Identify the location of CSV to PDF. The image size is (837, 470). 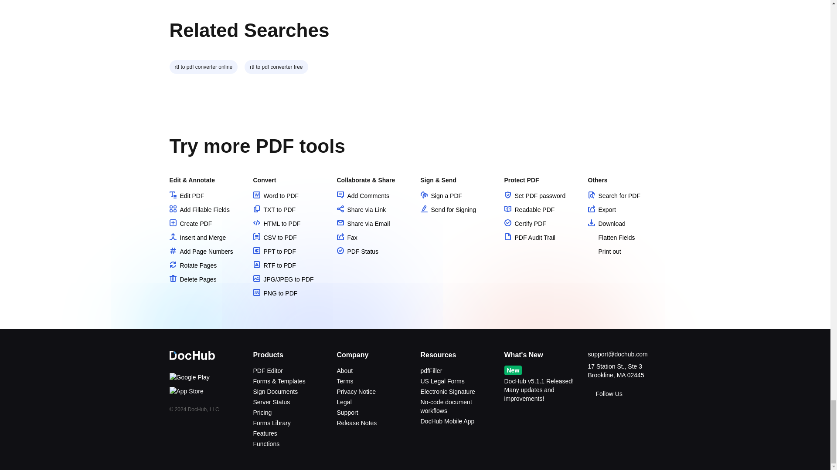
(274, 238).